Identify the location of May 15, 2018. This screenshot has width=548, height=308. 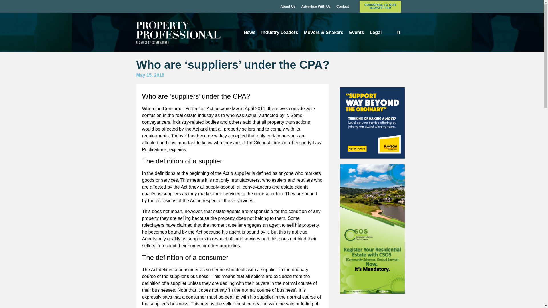
(150, 75).